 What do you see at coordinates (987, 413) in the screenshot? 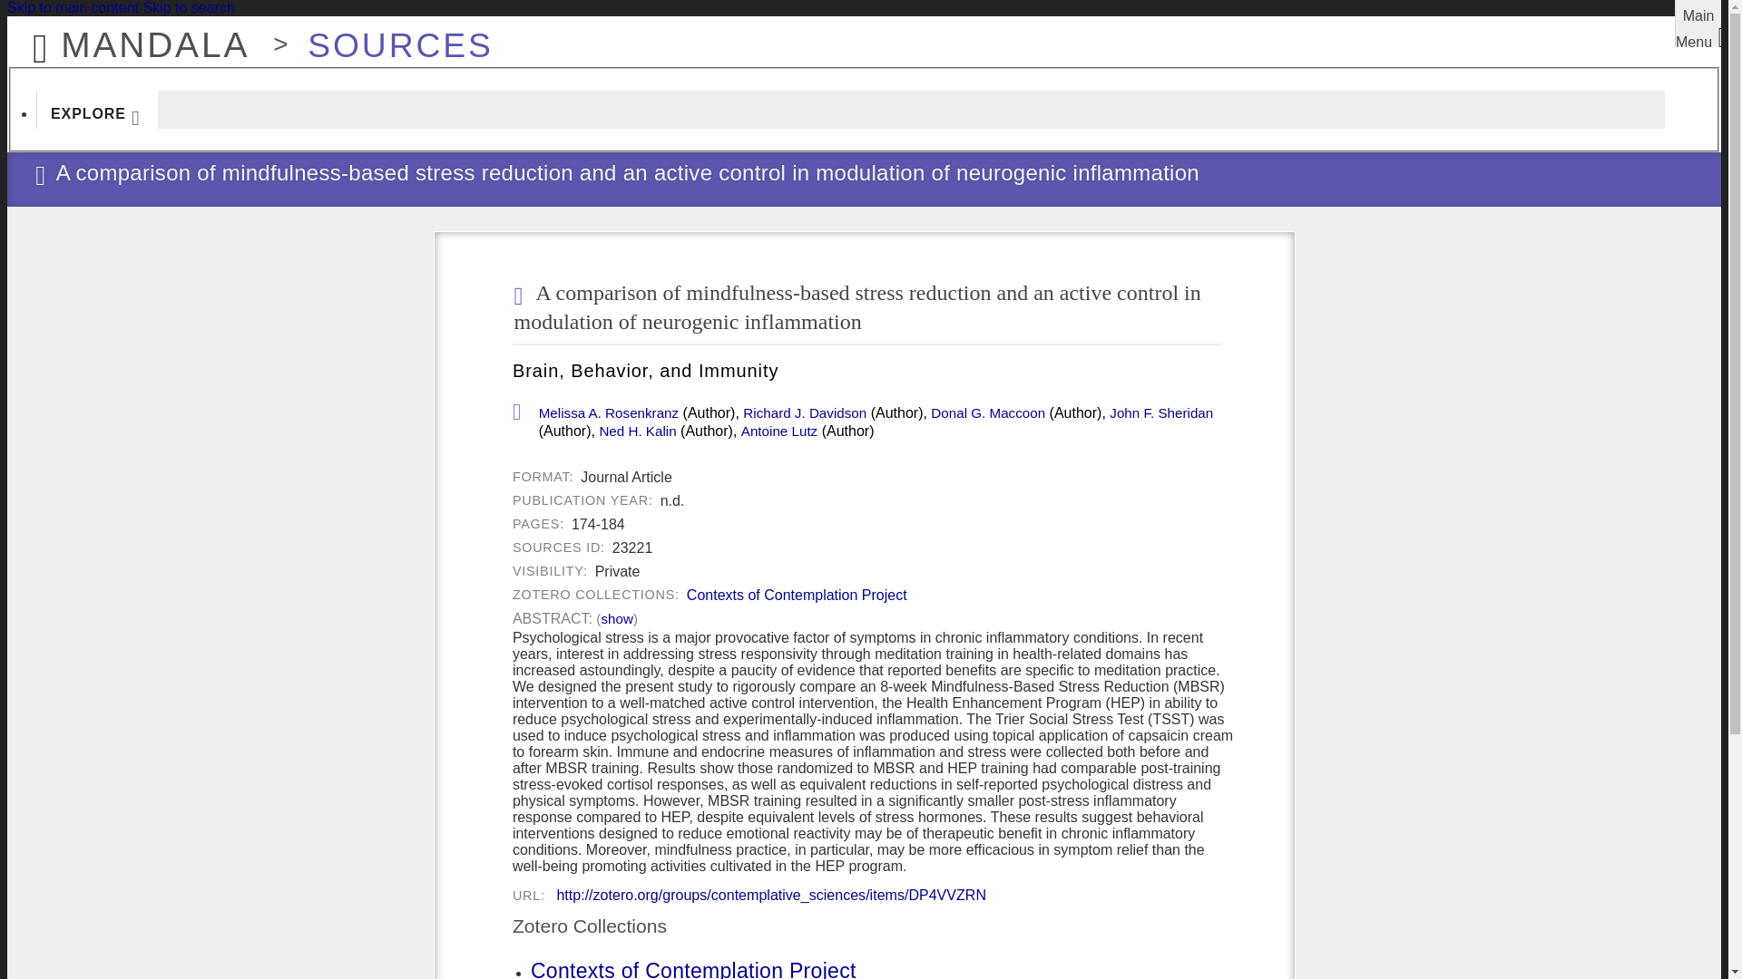
I see `Donal G. Maccoon` at bounding box center [987, 413].